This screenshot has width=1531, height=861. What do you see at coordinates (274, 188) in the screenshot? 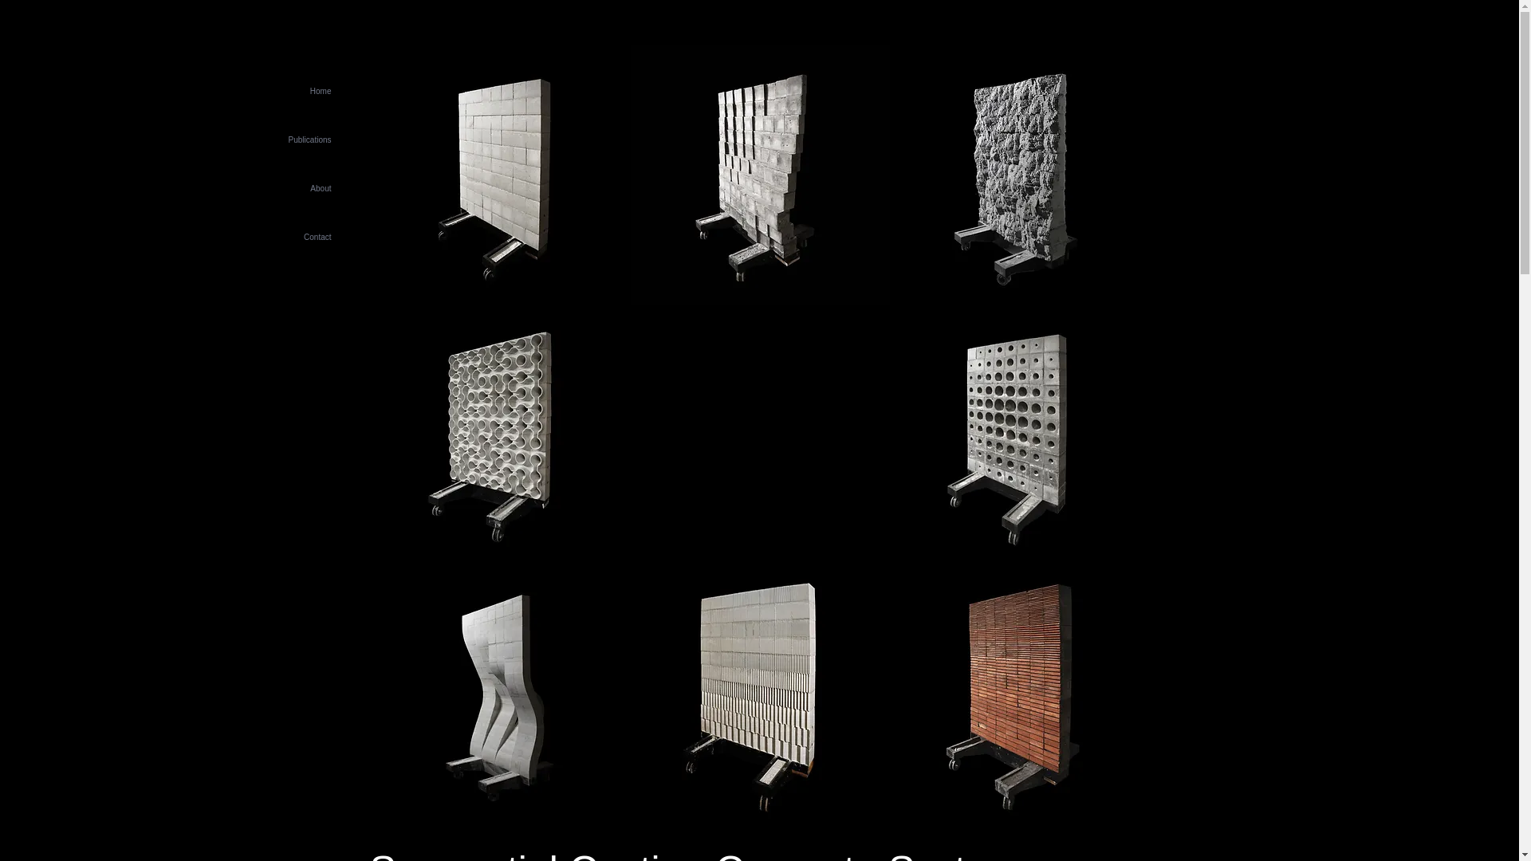
I see `About` at bounding box center [274, 188].